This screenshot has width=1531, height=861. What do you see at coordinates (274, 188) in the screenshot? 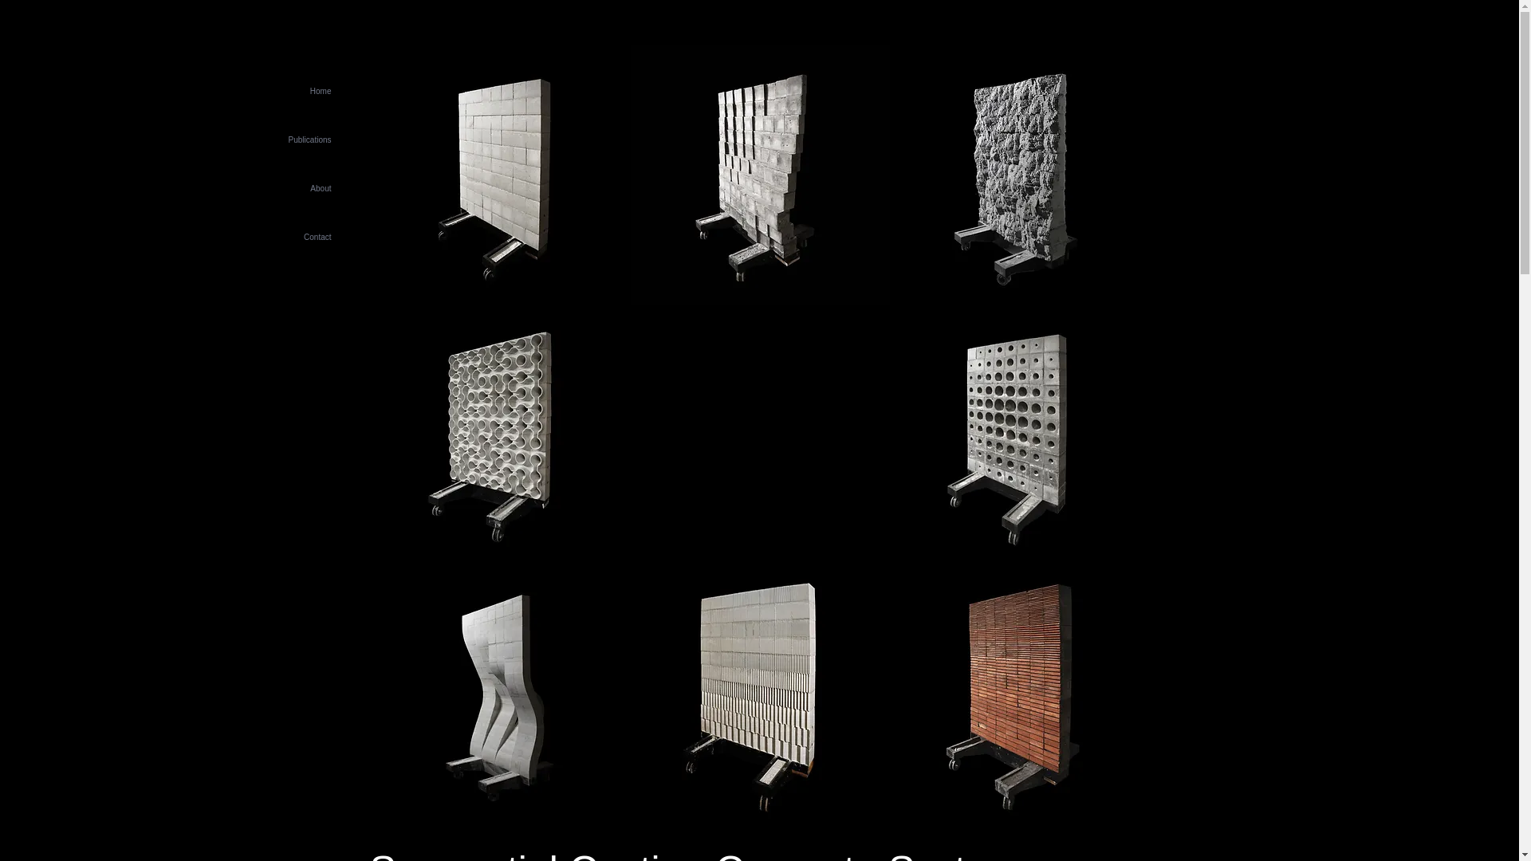
I see `About` at bounding box center [274, 188].